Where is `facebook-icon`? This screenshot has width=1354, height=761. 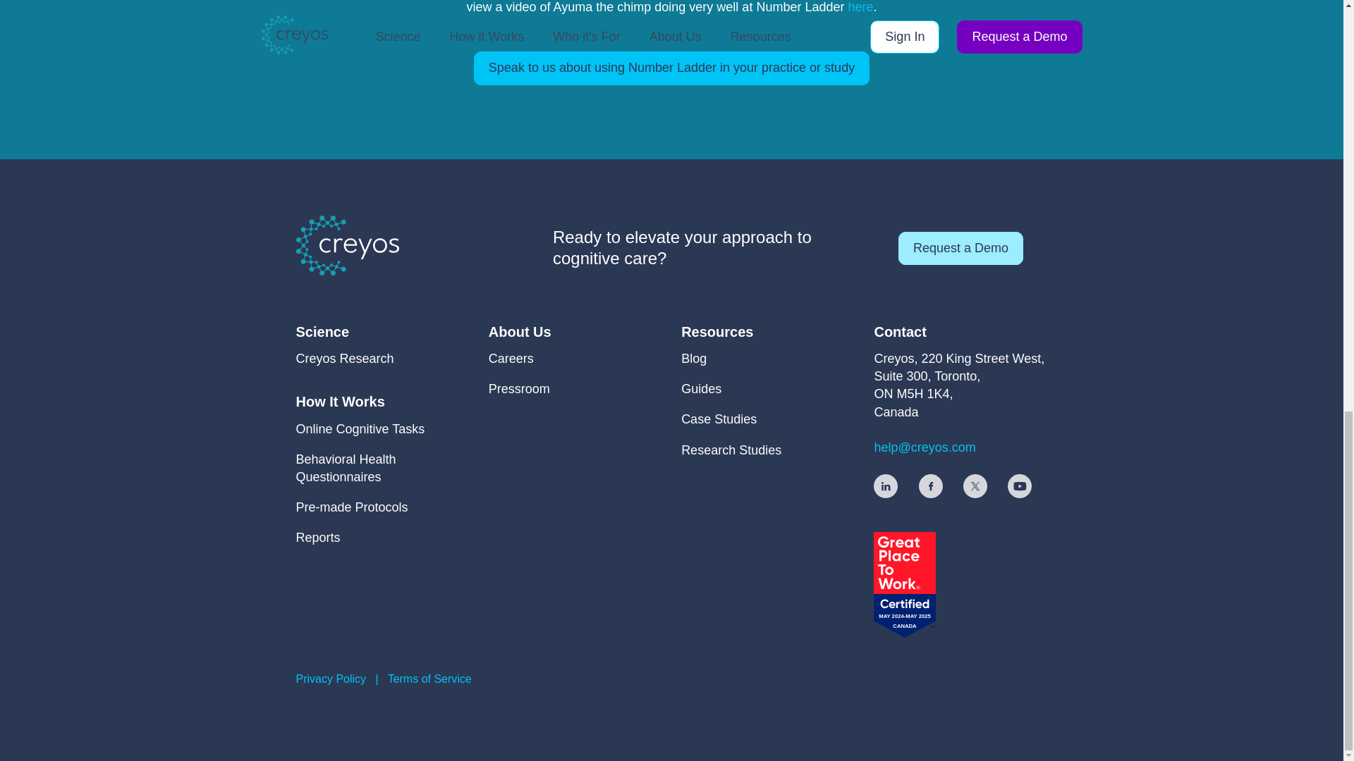 facebook-icon is located at coordinates (931, 486).